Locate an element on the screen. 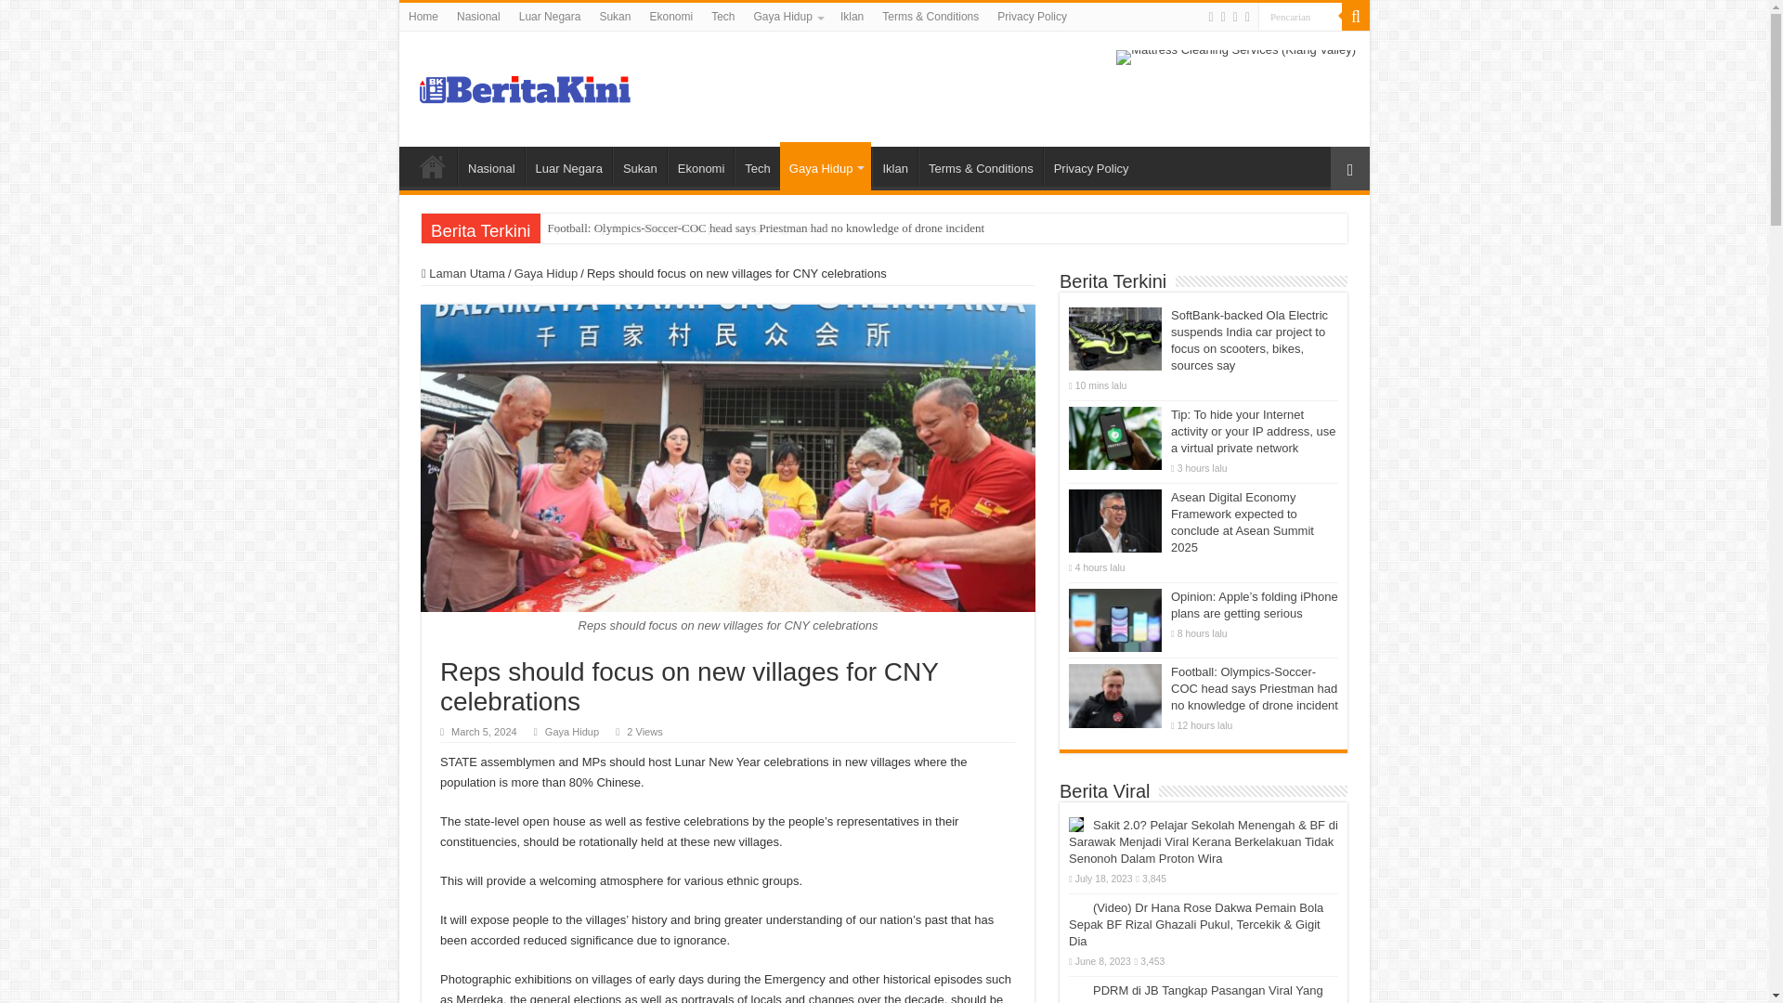 The width and height of the screenshot is (1783, 1003). Pencarian is located at coordinates (1300, 17).